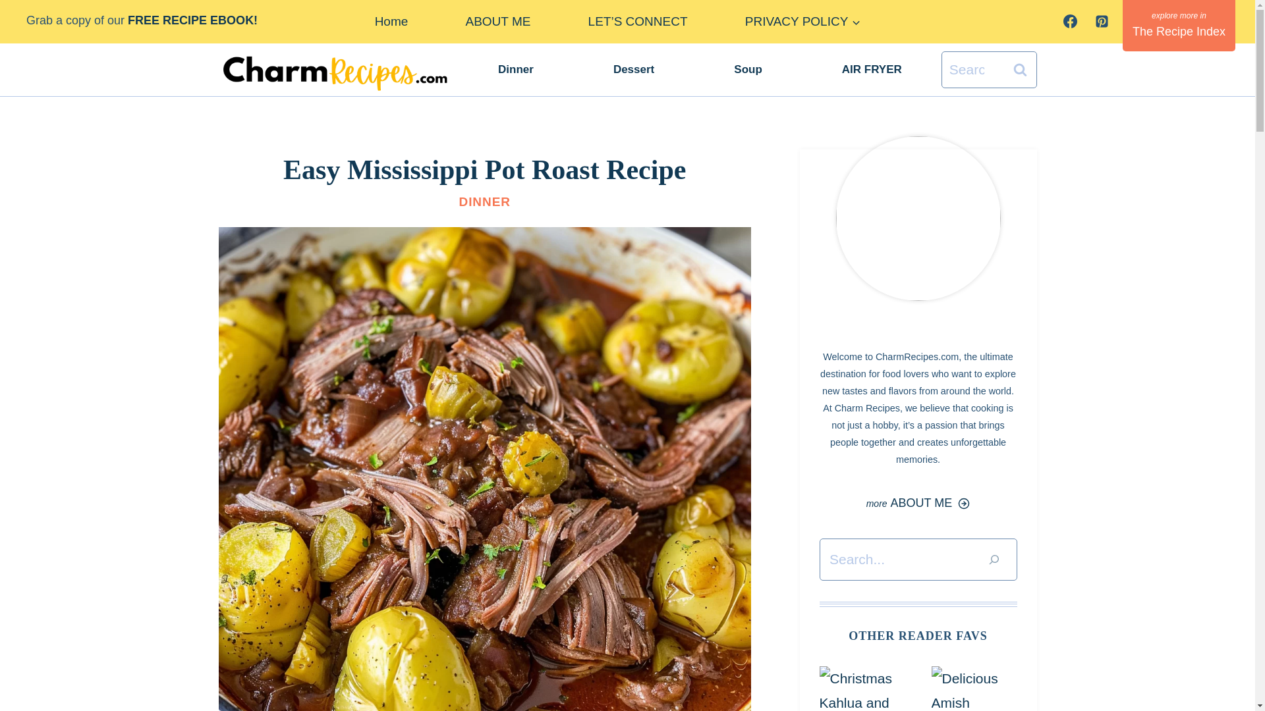  I want to click on PRIVACY POLICY, so click(802, 21).